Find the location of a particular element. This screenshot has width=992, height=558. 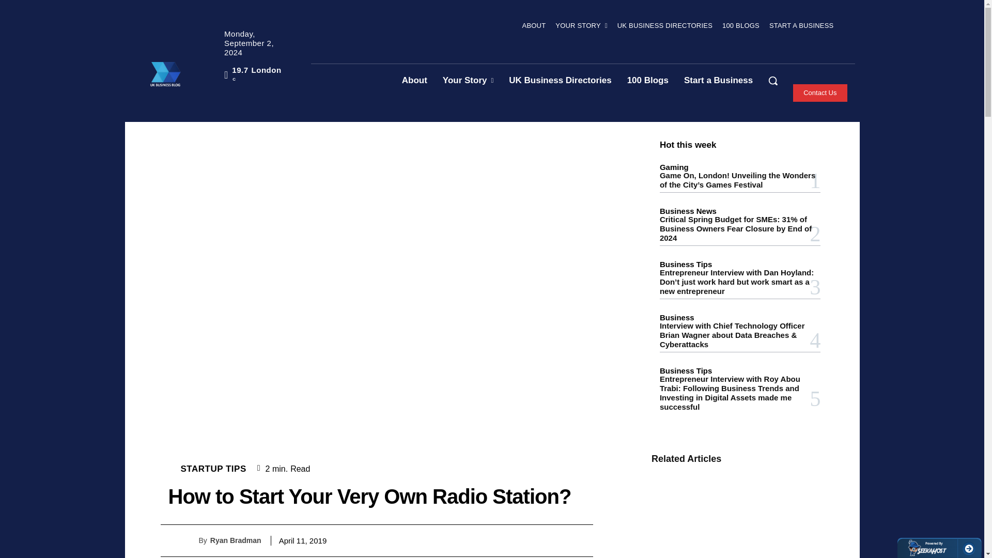

Ryan Bradman is located at coordinates (190, 540).